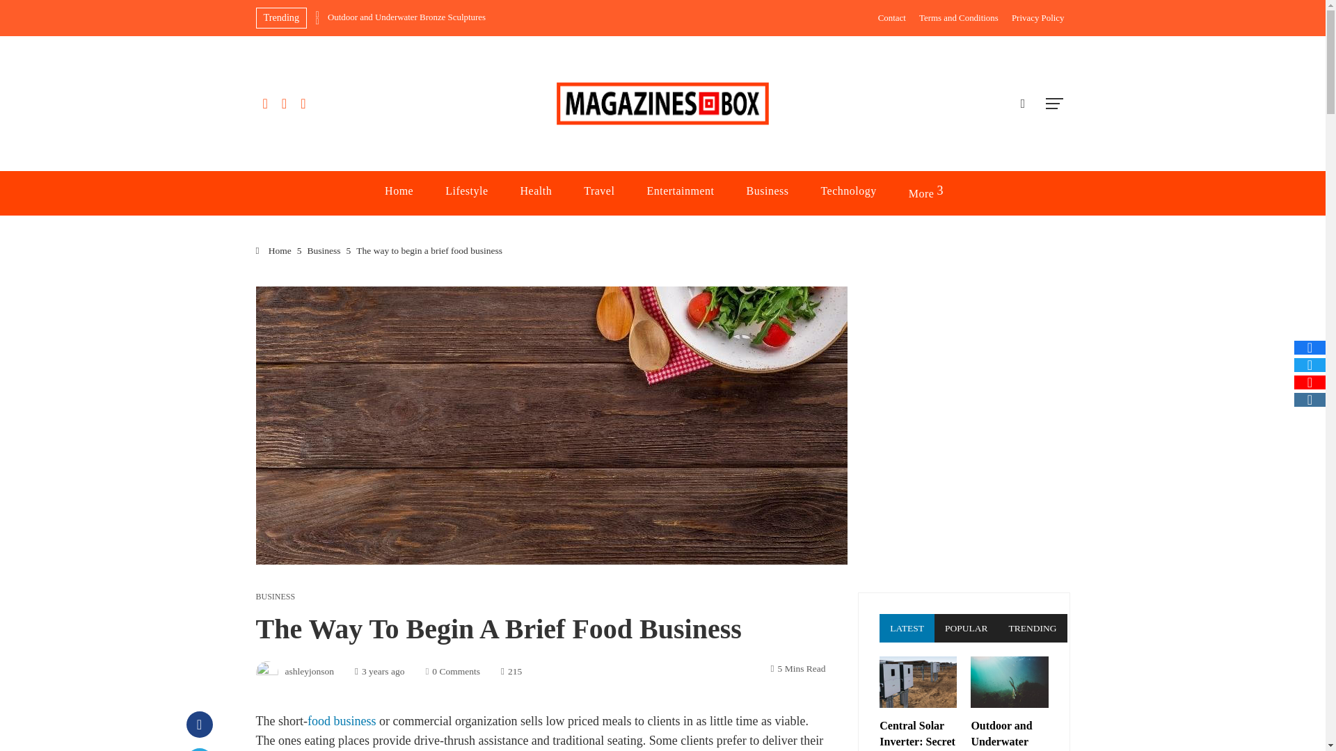 This screenshot has width=1336, height=751. I want to click on Entertainment, so click(680, 191).